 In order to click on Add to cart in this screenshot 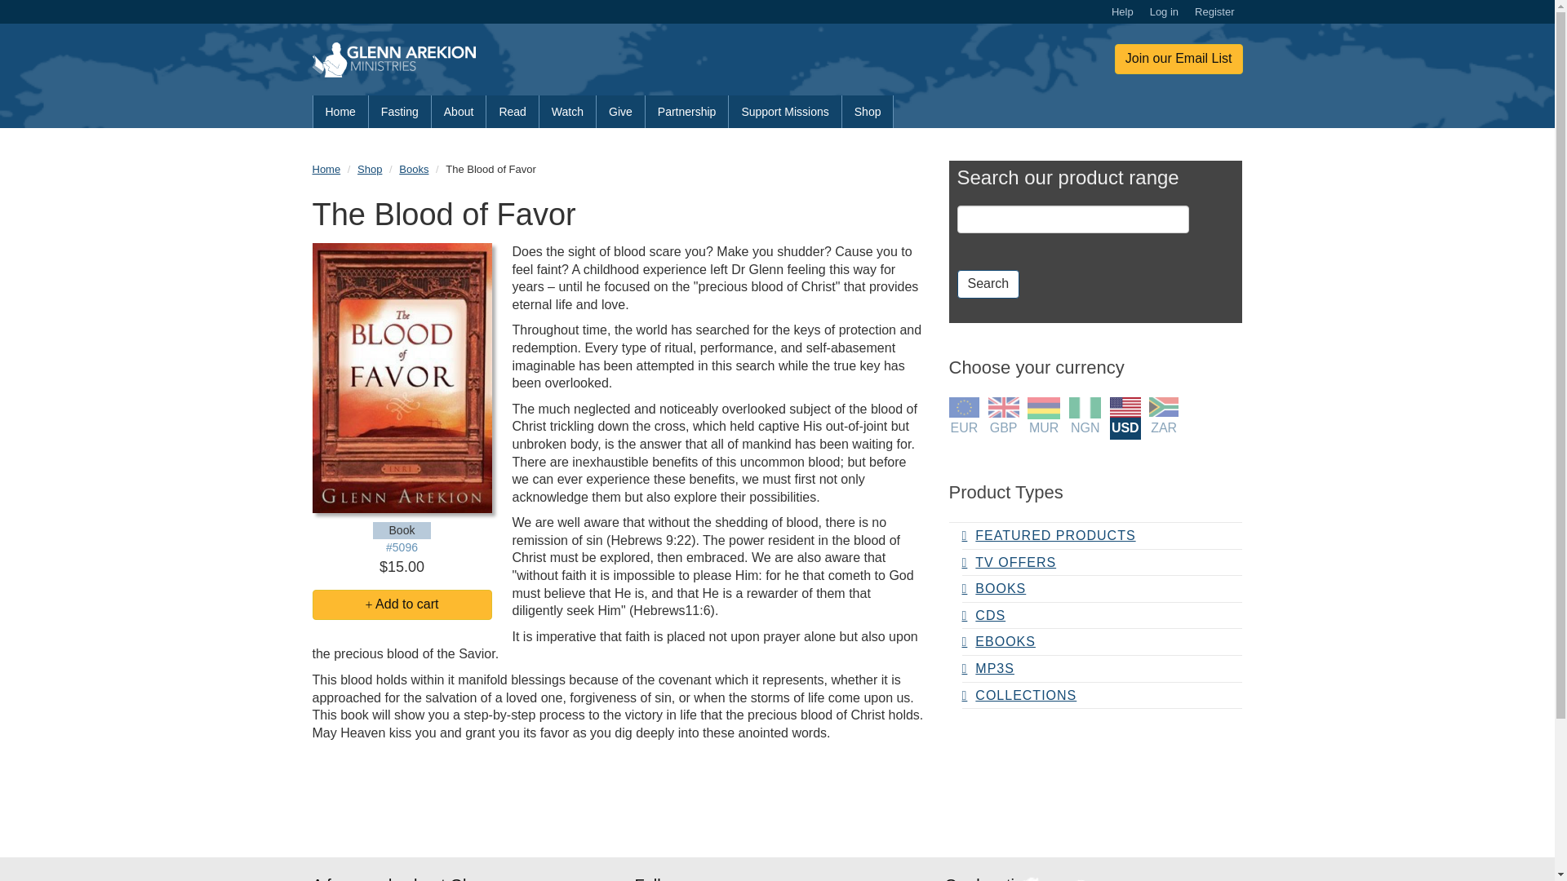, I will do `click(402, 604)`.